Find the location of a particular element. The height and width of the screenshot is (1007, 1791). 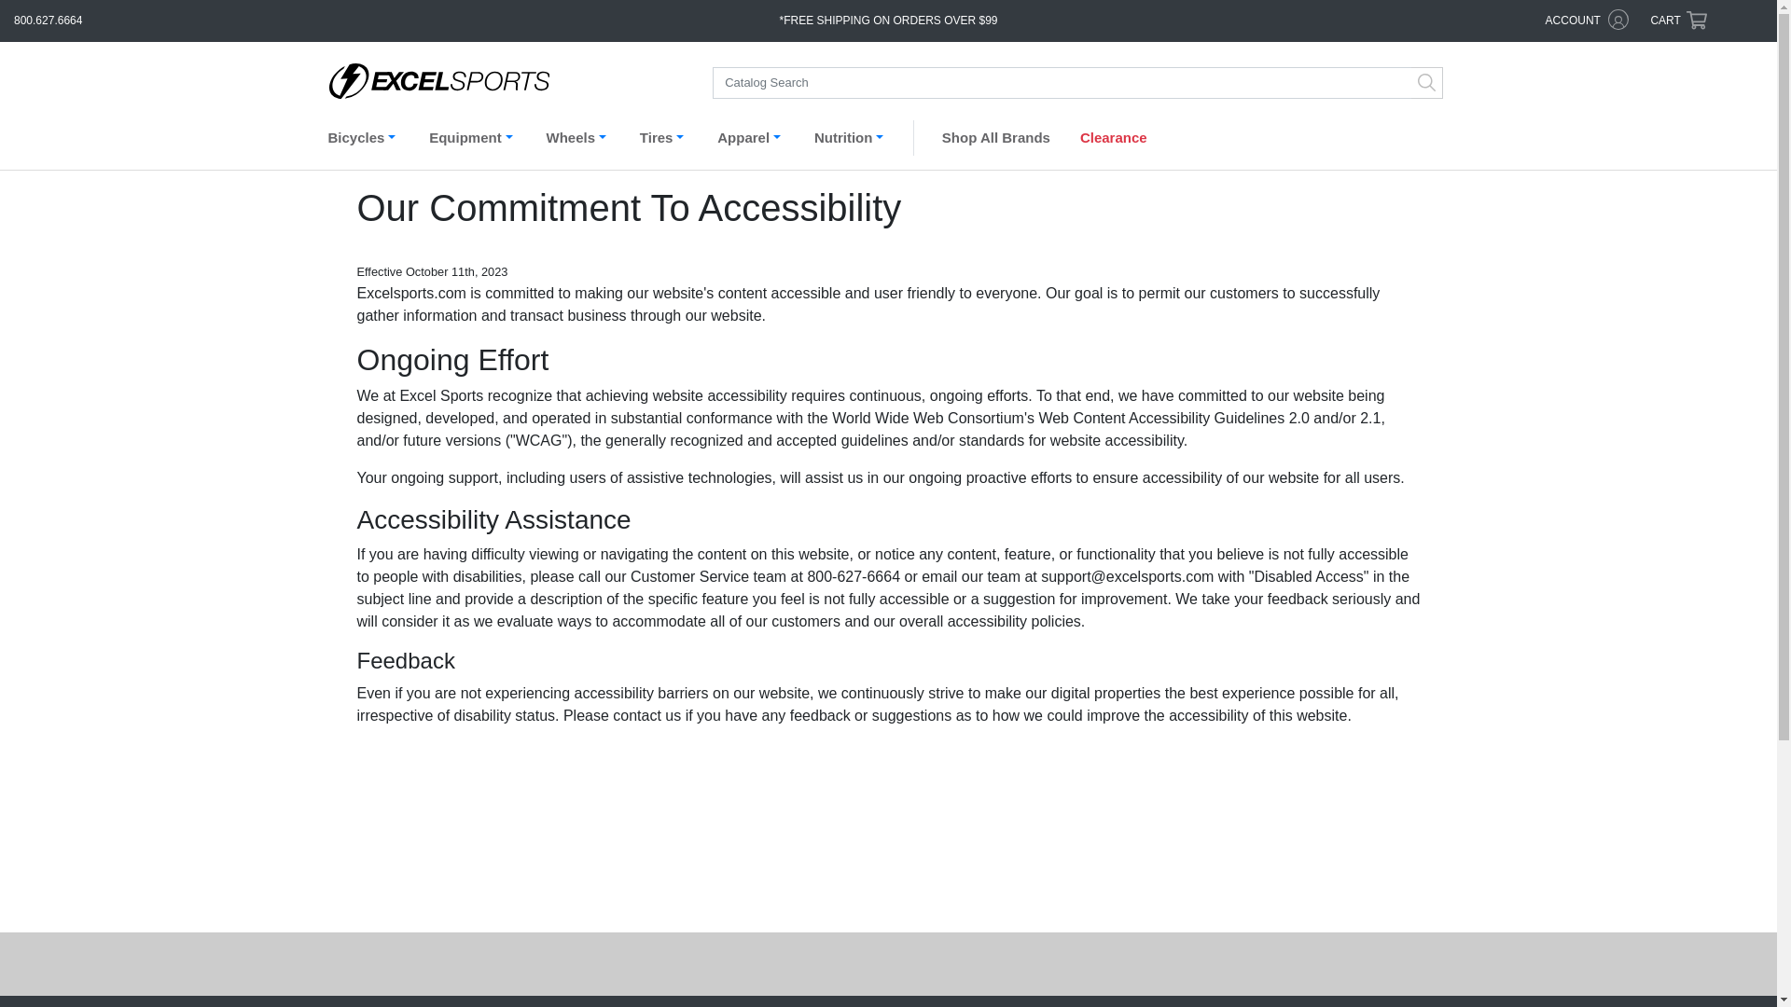

Bicycles is located at coordinates (366, 141).